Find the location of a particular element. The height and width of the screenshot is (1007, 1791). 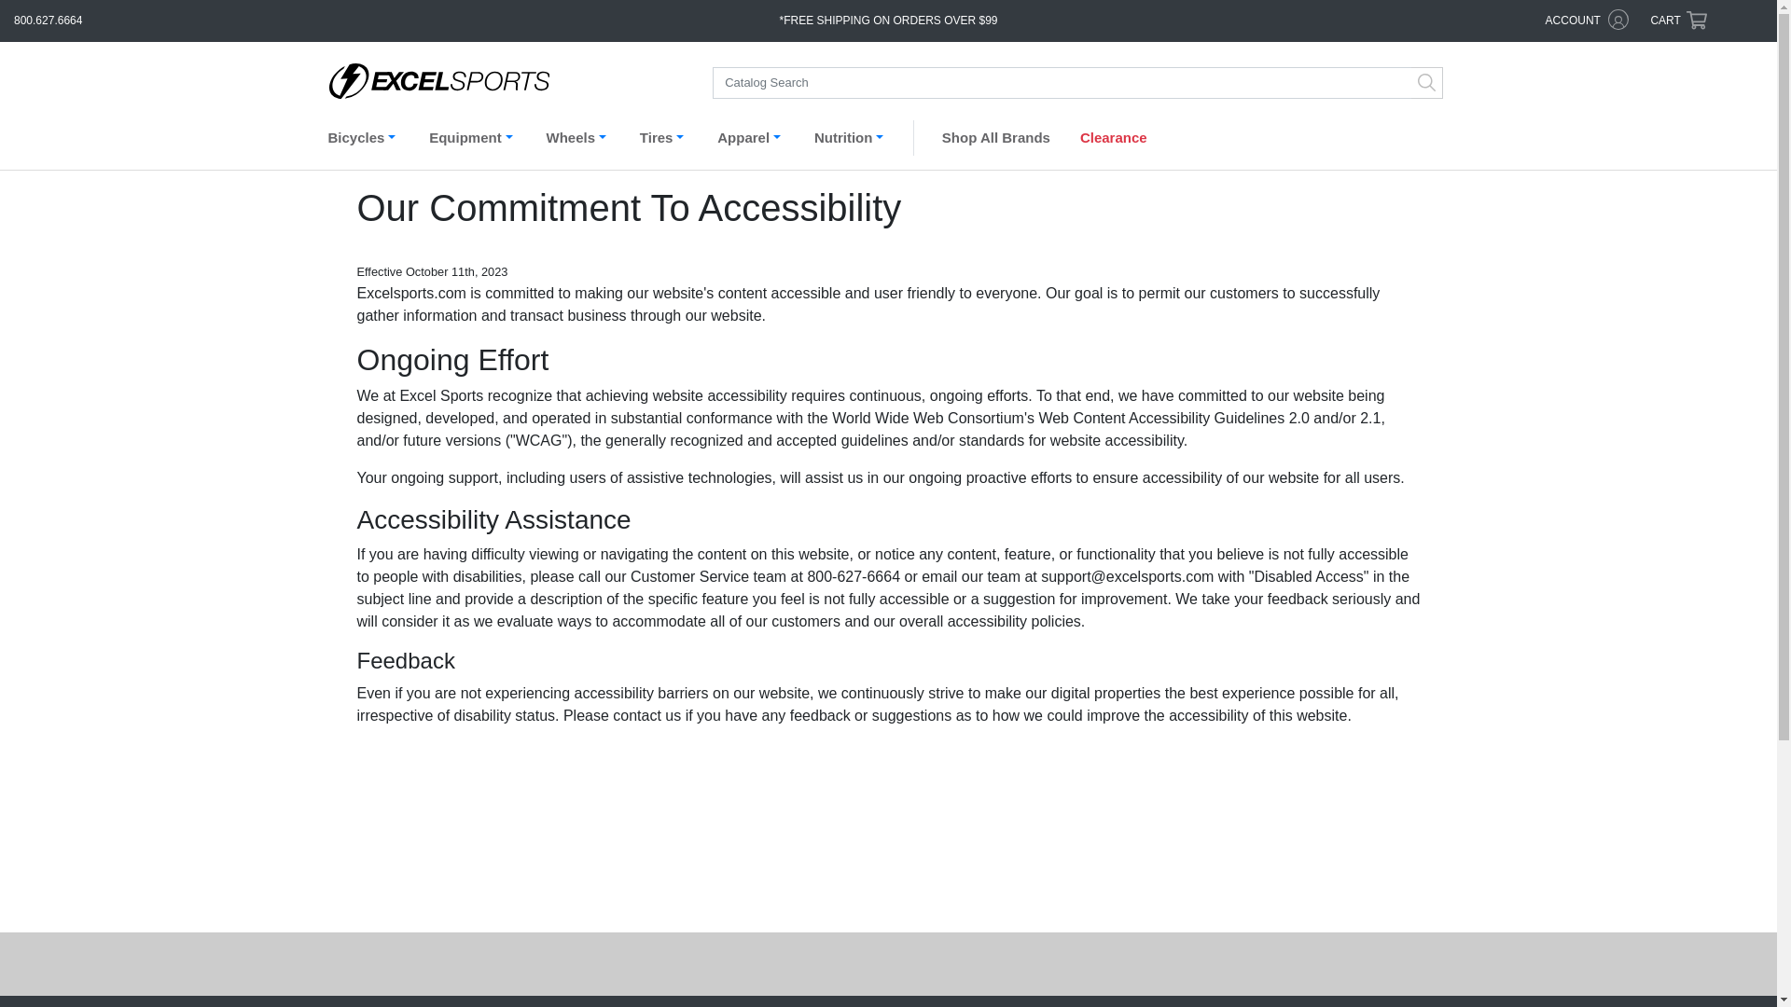

Bicycles is located at coordinates (366, 141).